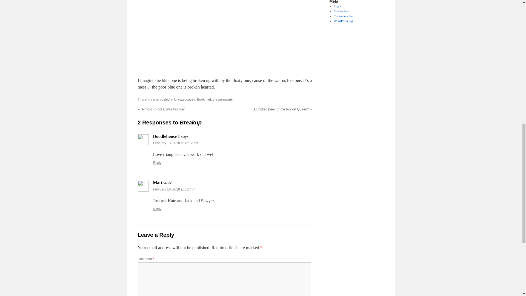  Describe the element at coordinates (175, 143) in the screenshot. I see `February 13, 2018 at 12:12 am` at that location.